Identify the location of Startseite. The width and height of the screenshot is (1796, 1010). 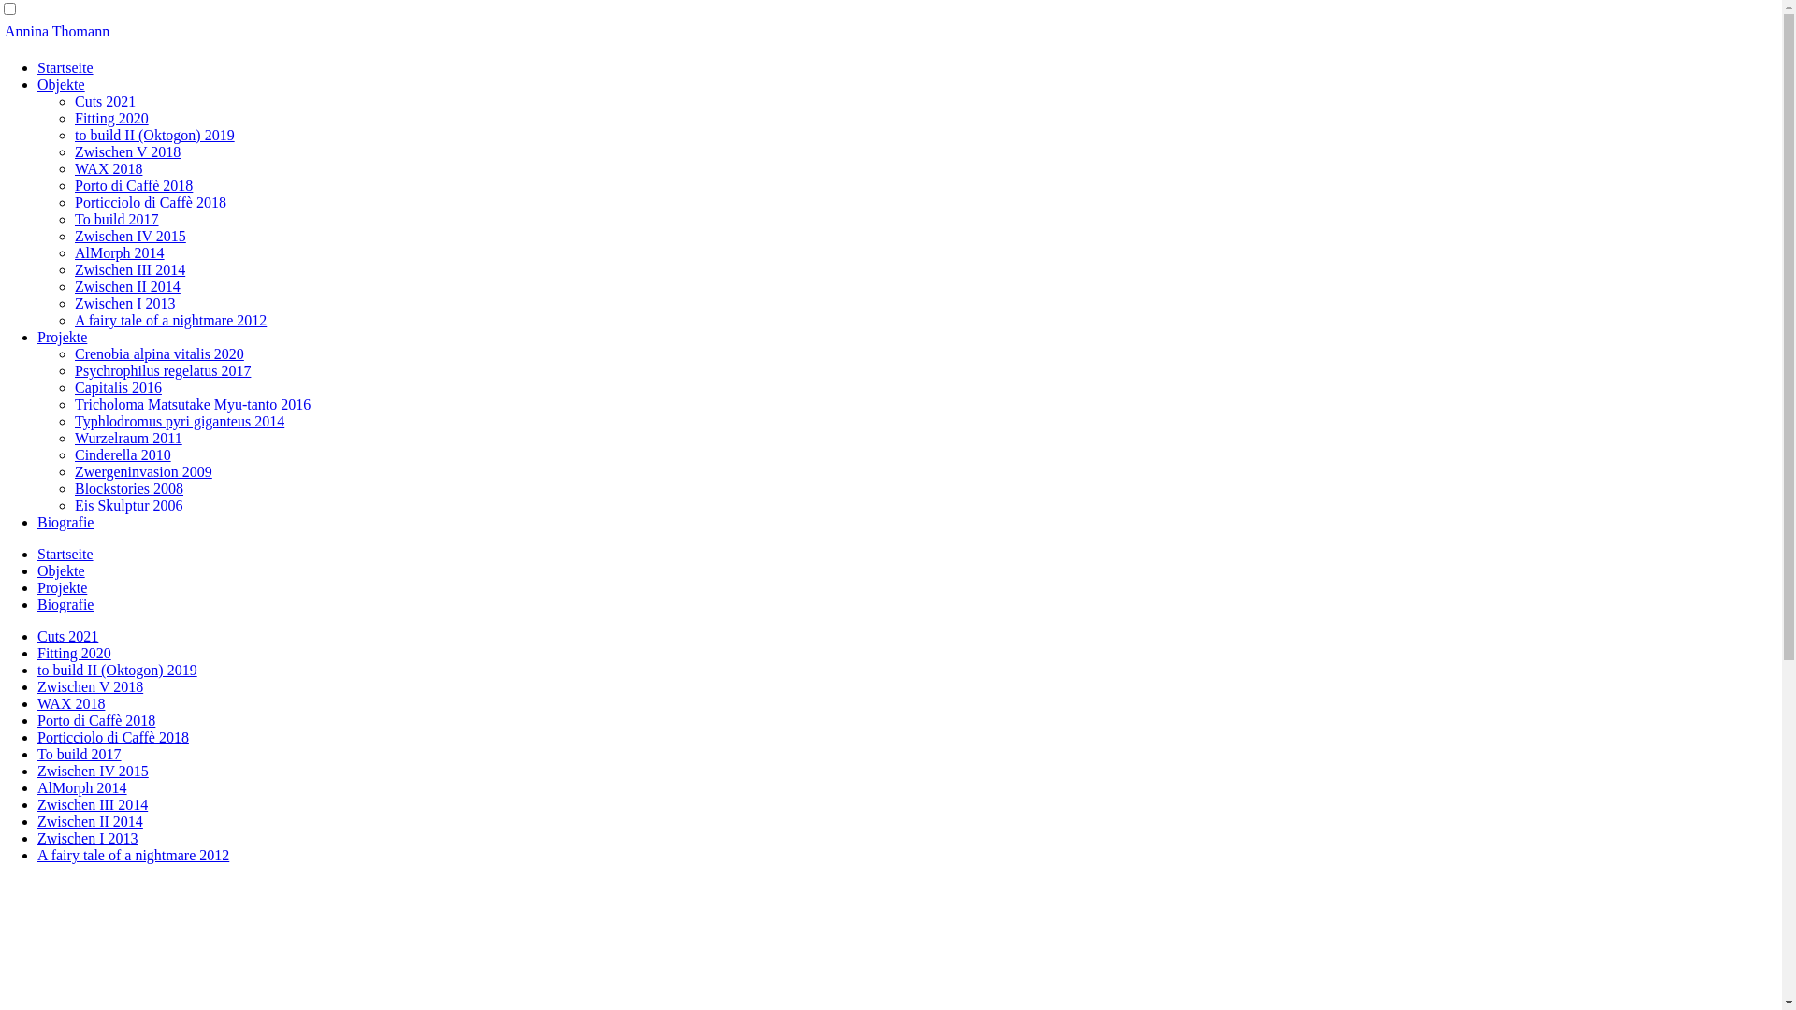
(65, 554).